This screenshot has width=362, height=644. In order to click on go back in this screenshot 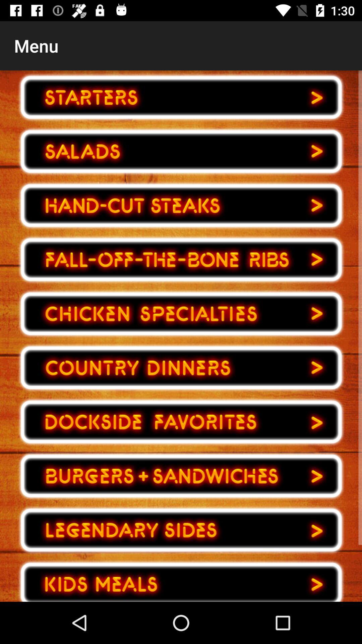, I will do `click(181, 476)`.